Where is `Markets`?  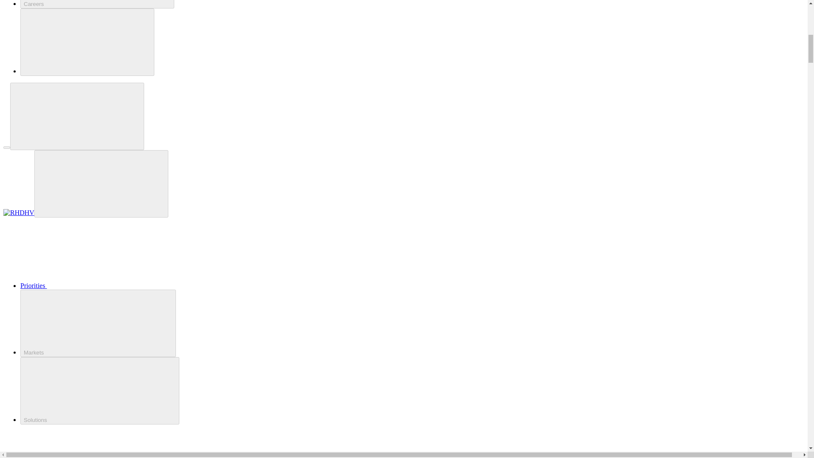
Markets is located at coordinates (98, 323).